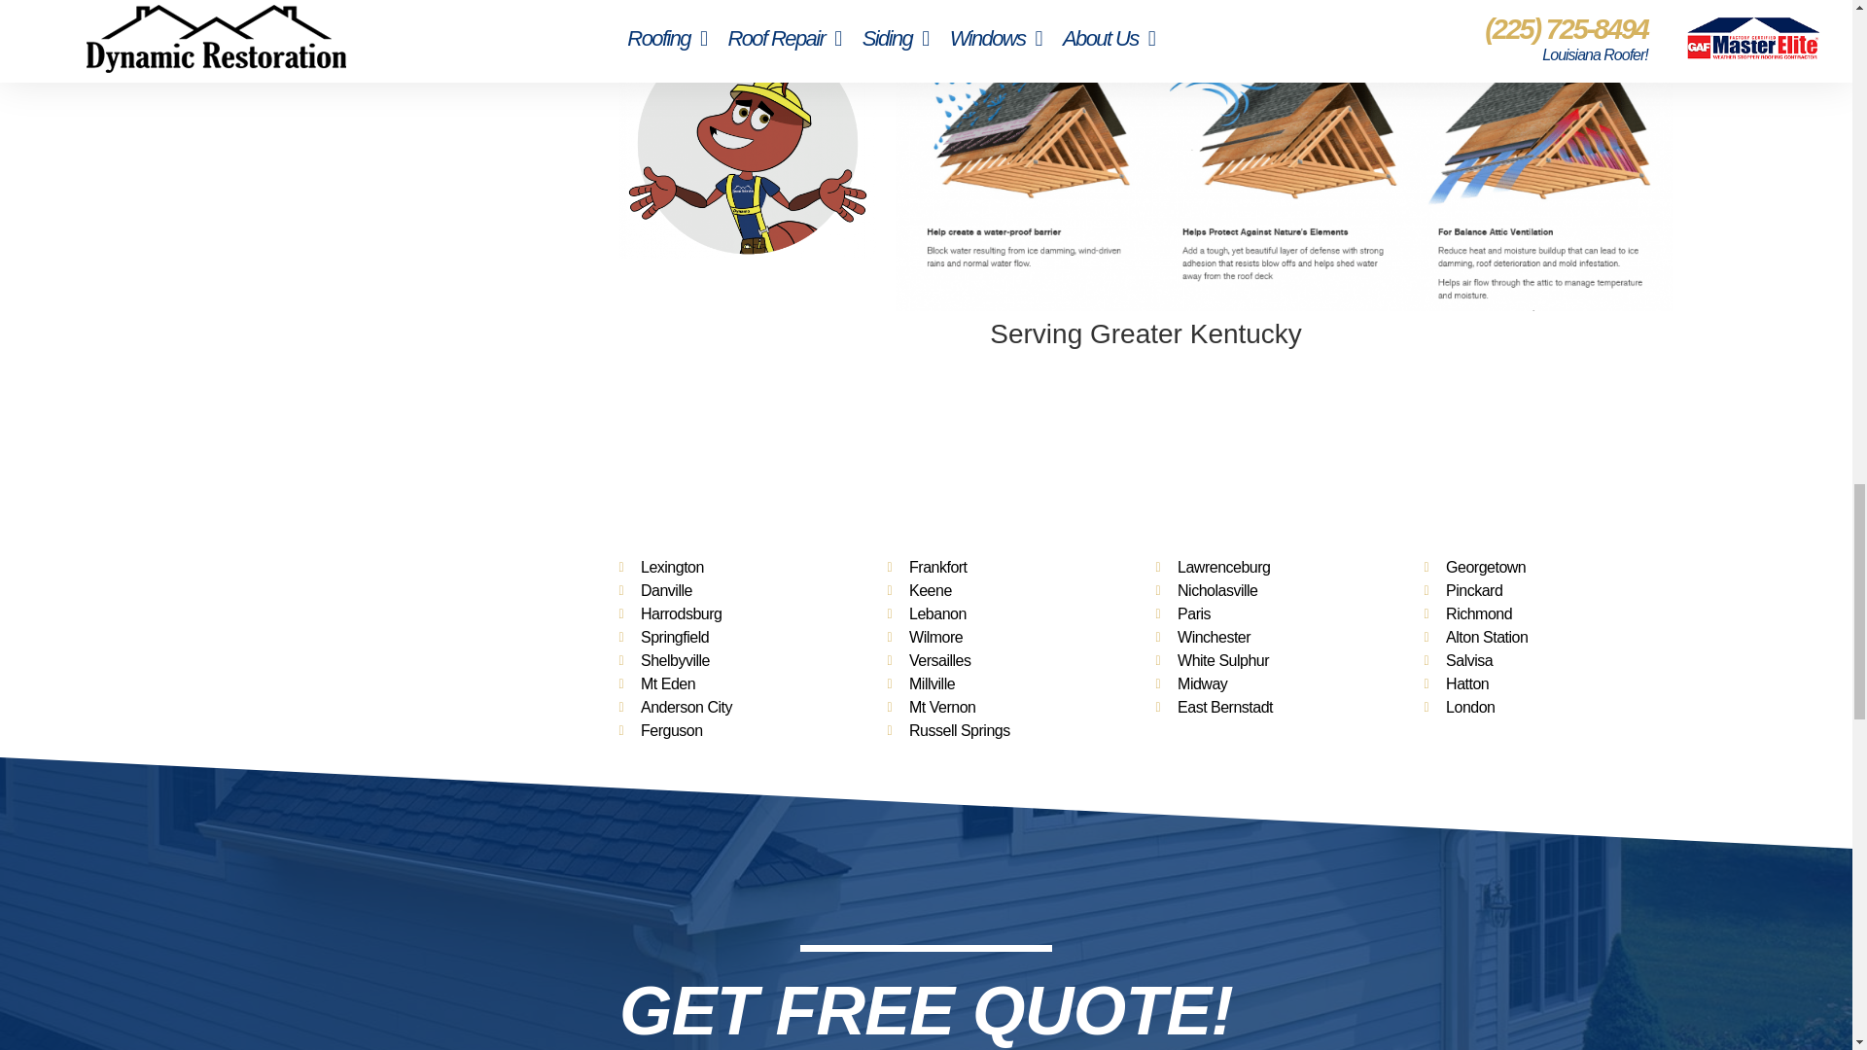  I want to click on Chalmette, LA, so click(1145, 447).